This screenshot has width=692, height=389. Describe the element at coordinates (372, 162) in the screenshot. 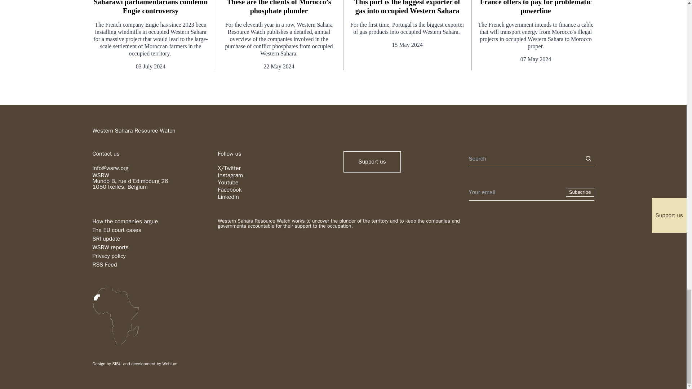

I see `Support us` at that location.